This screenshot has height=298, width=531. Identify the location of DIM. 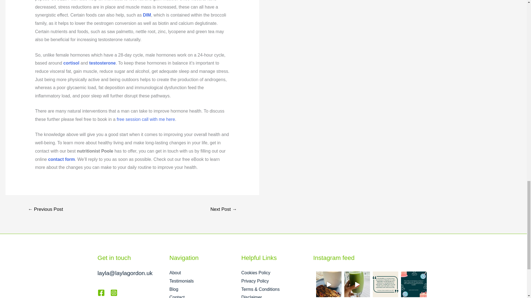
(147, 15).